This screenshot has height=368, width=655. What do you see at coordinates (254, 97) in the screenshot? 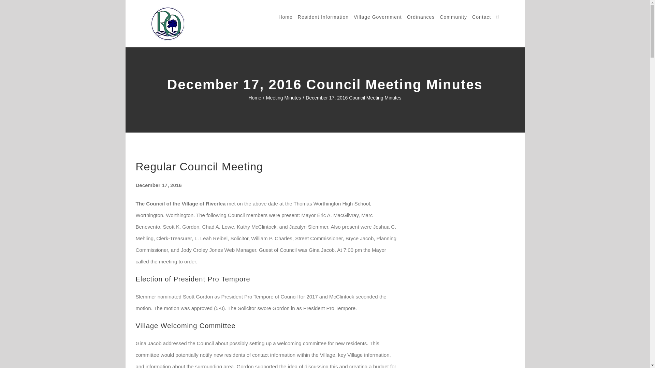
I see `Home` at bounding box center [254, 97].